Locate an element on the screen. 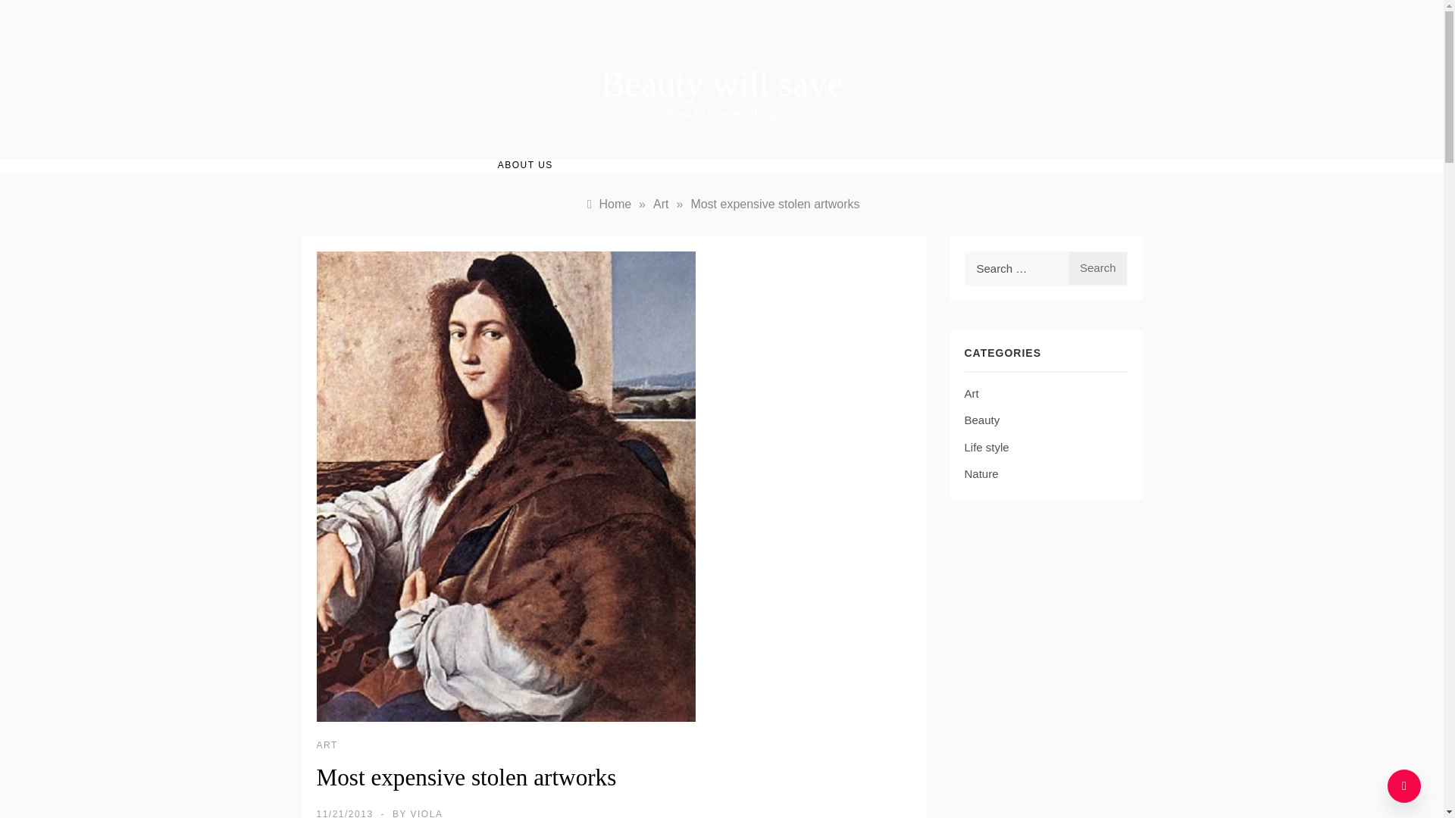 This screenshot has width=1455, height=818. ABOUT US is located at coordinates (524, 165).